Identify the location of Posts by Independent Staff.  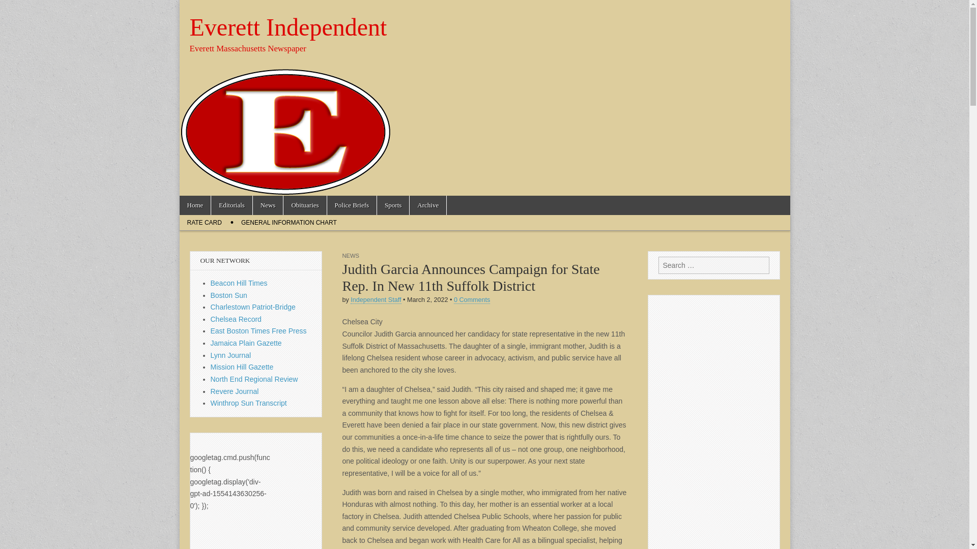
(376, 300).